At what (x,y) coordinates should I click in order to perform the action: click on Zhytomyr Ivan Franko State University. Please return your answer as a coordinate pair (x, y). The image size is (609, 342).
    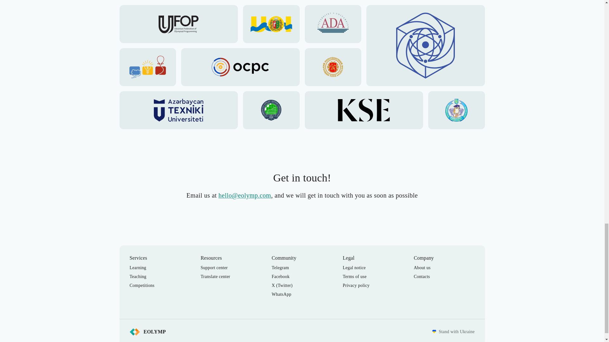
    Looking at the image, I should click on (456, 110).